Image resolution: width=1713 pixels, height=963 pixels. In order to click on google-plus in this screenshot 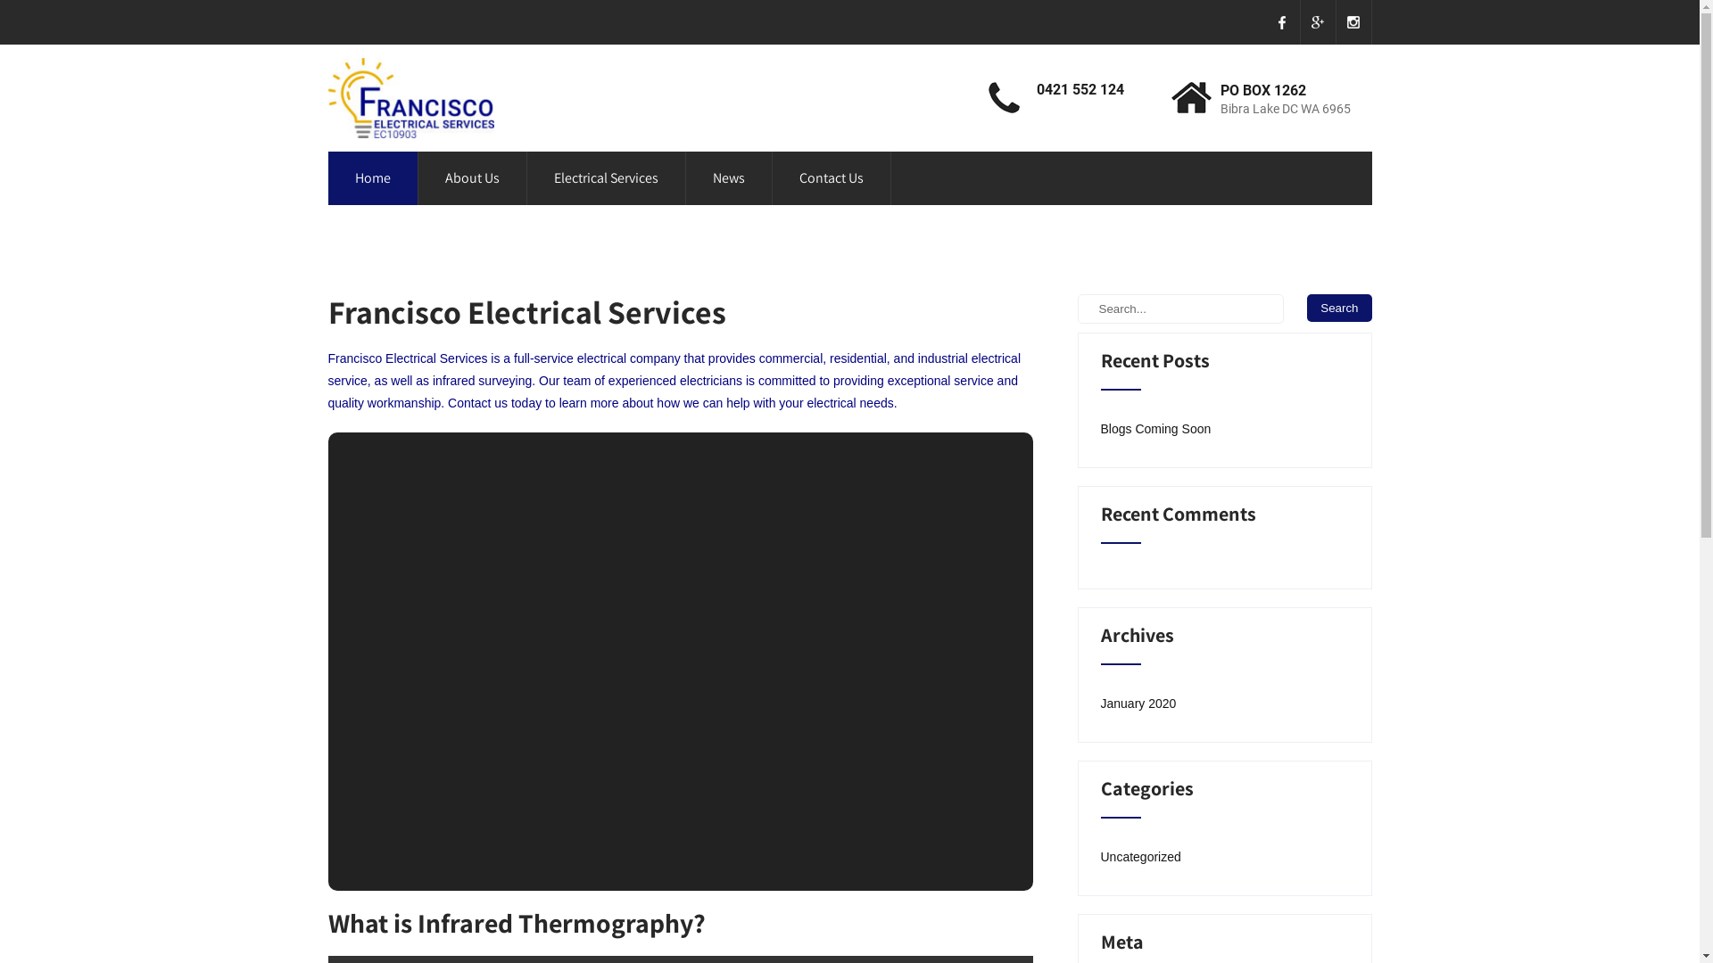, I will do `click(1319, 22)`.